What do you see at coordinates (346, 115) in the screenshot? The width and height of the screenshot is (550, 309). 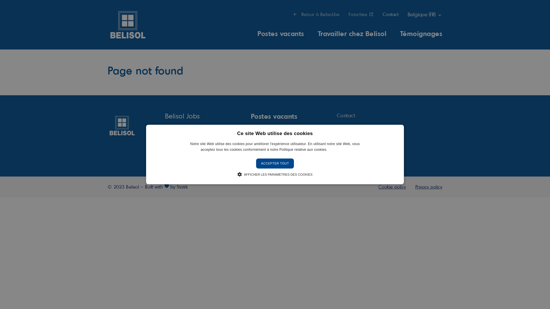 I see `Contact` at bounding box center [346, 115].